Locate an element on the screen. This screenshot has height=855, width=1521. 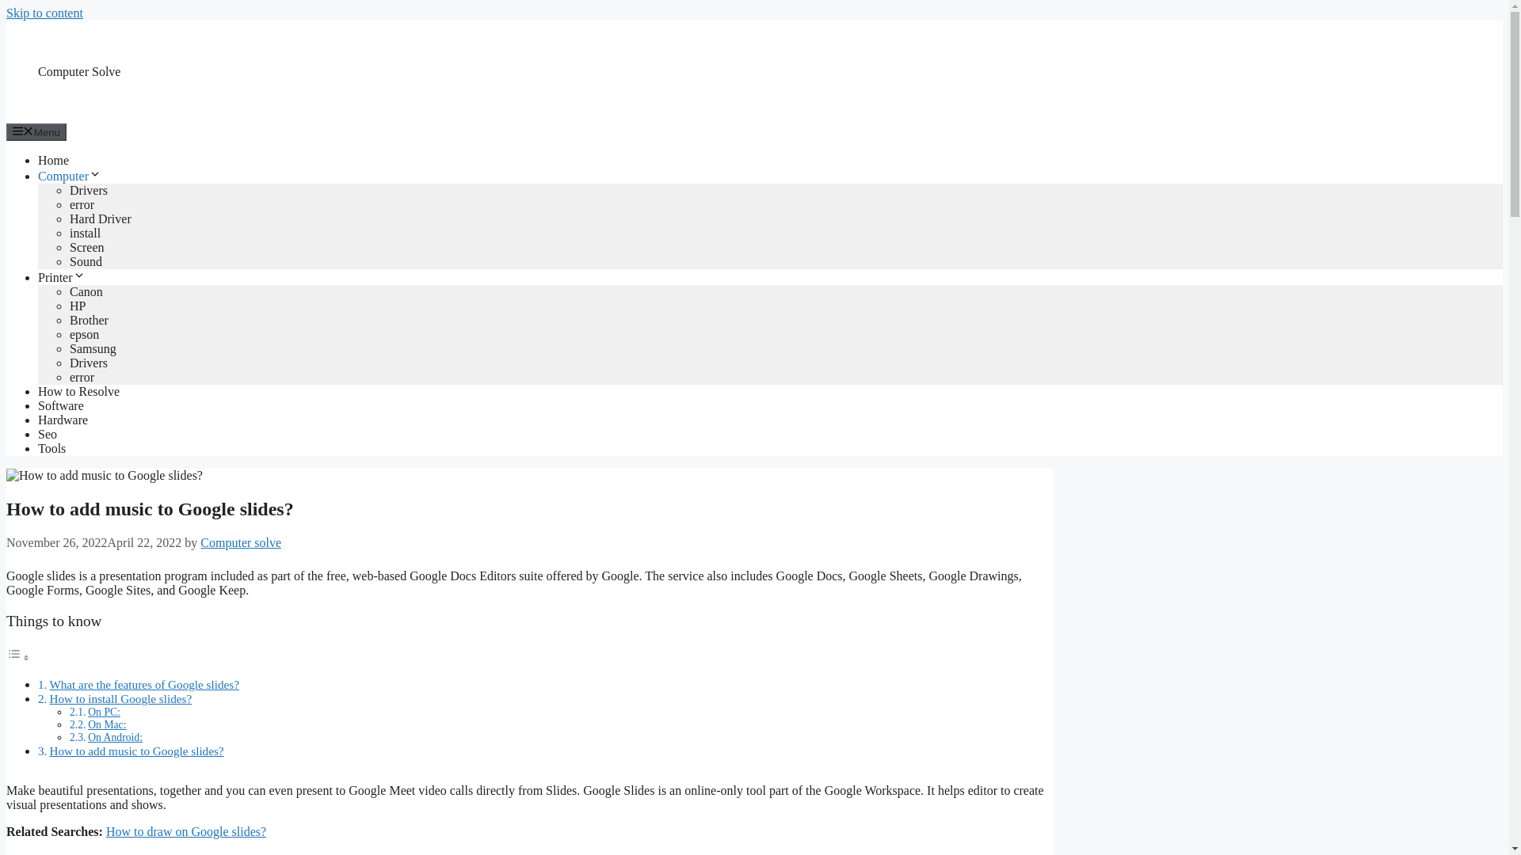
What are the features of Google slides? is located at coordinates (143, 684).